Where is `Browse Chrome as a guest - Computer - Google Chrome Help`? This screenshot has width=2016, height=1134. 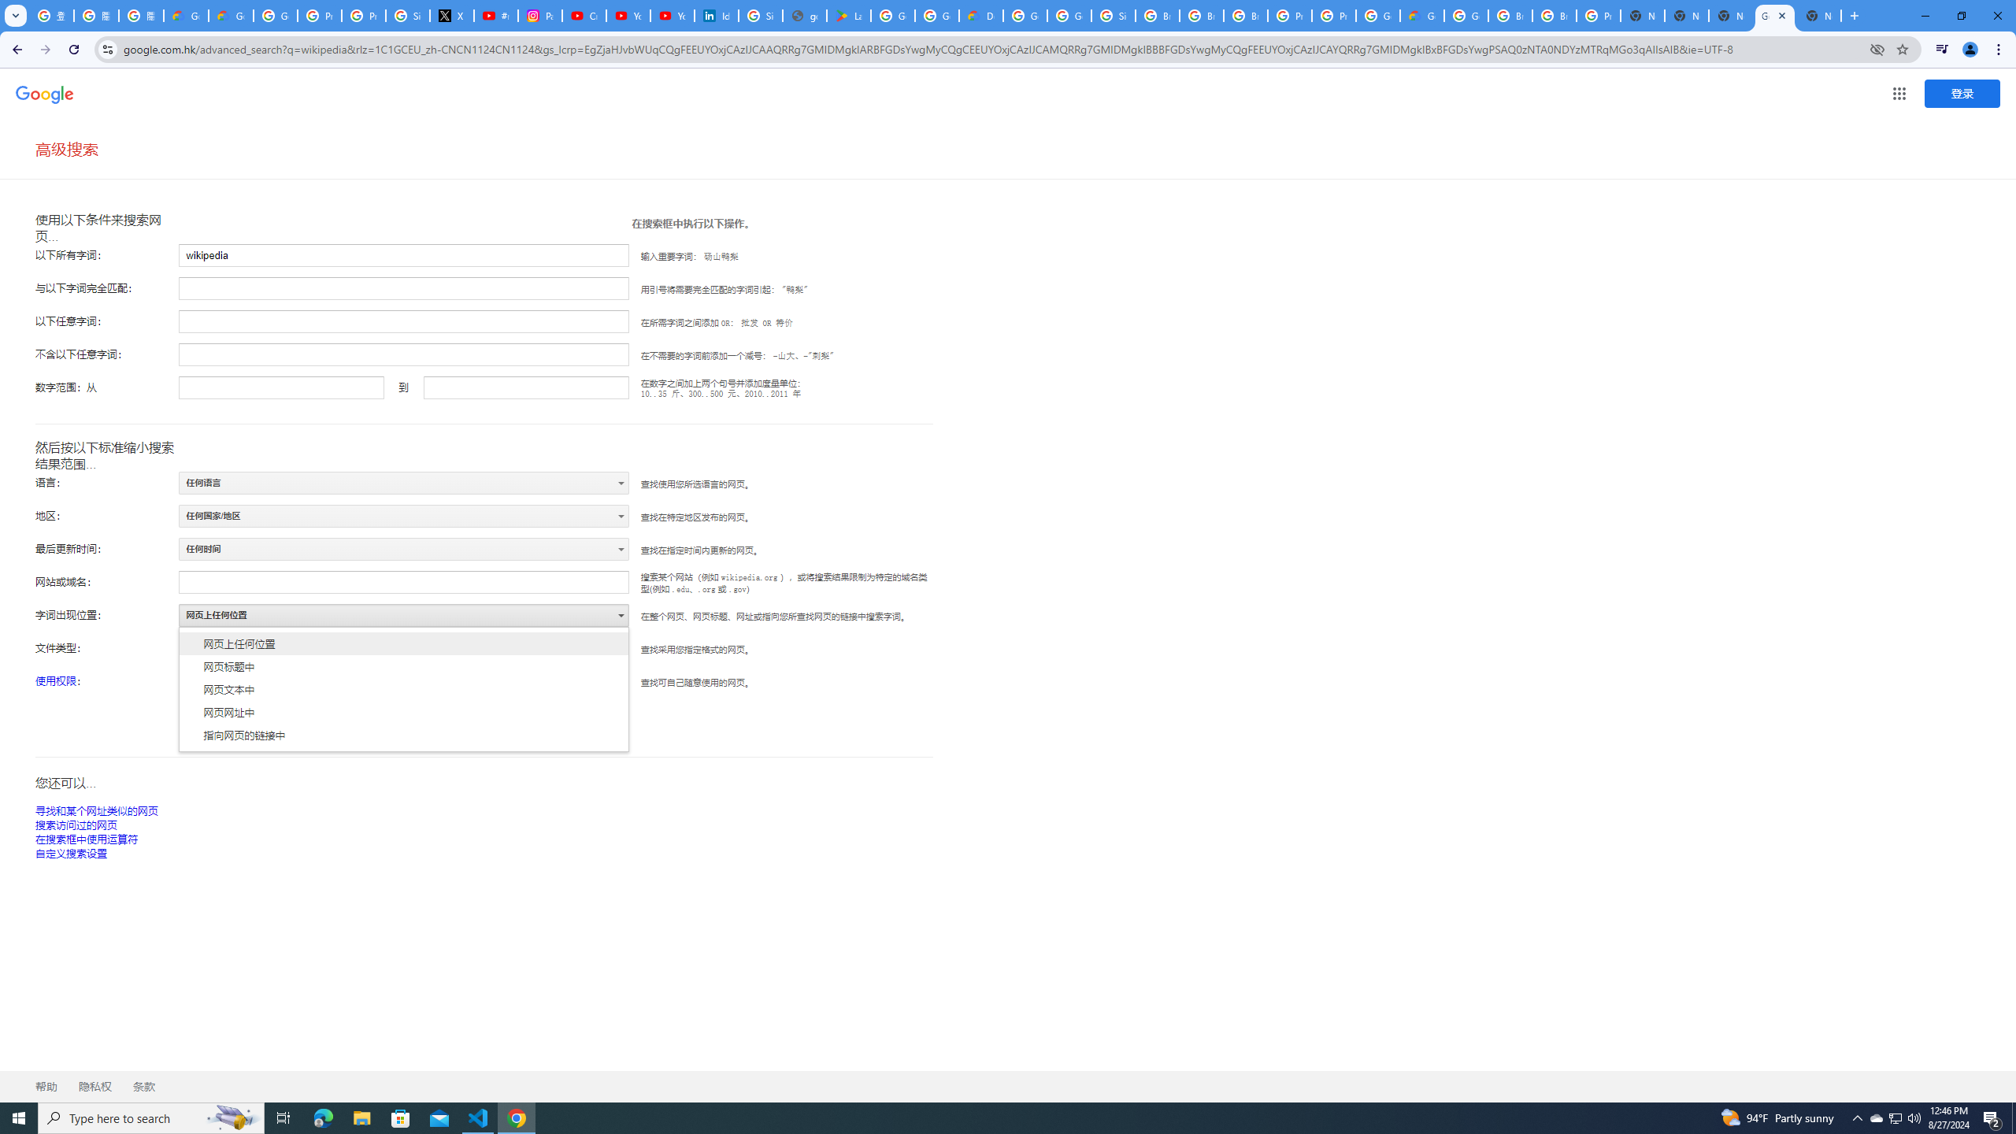
Browse Chrome as a guest - Computer - Google Chrome Help is located at coordinates (1246, 16).